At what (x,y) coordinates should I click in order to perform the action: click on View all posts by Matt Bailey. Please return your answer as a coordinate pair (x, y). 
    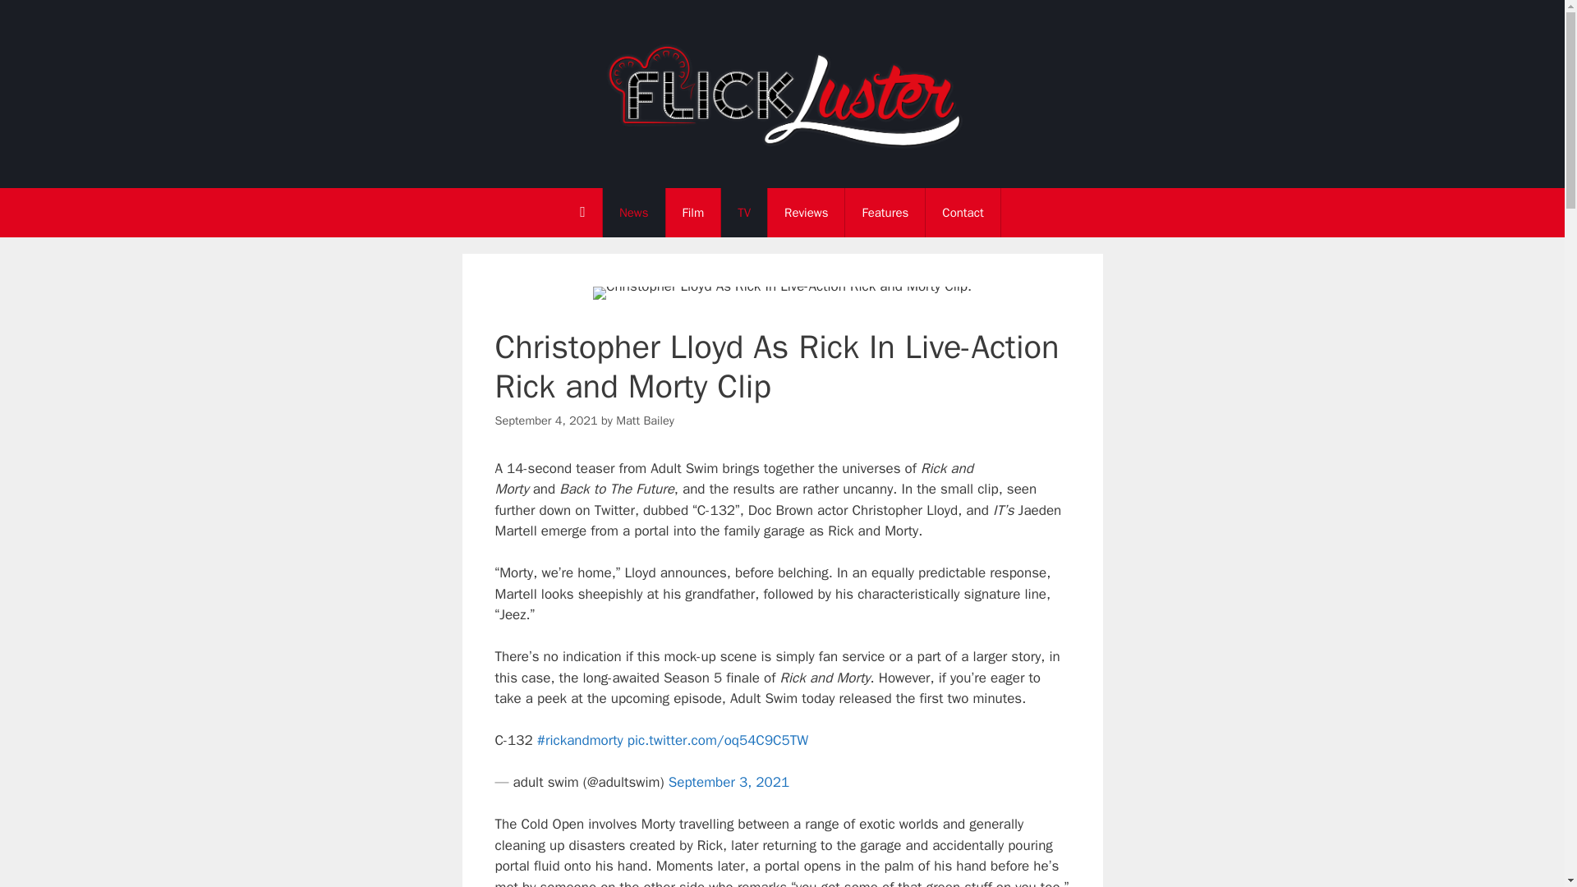
    Looking at the image, I should click on (646, 421).